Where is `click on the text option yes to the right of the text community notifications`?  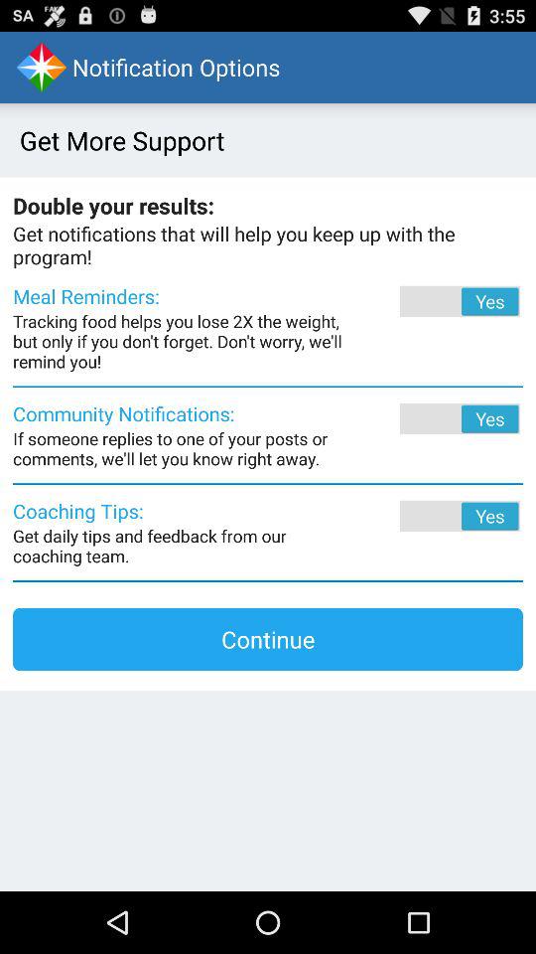 click on the text option yes to the right of the text community notifications is located at coordinates (434, 418).